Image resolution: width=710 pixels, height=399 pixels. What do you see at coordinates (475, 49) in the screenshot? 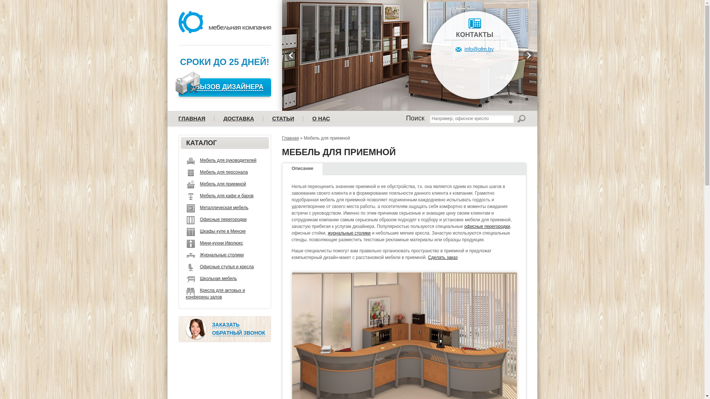
I see `info@ofm.by` at bounding box center [475, 49].